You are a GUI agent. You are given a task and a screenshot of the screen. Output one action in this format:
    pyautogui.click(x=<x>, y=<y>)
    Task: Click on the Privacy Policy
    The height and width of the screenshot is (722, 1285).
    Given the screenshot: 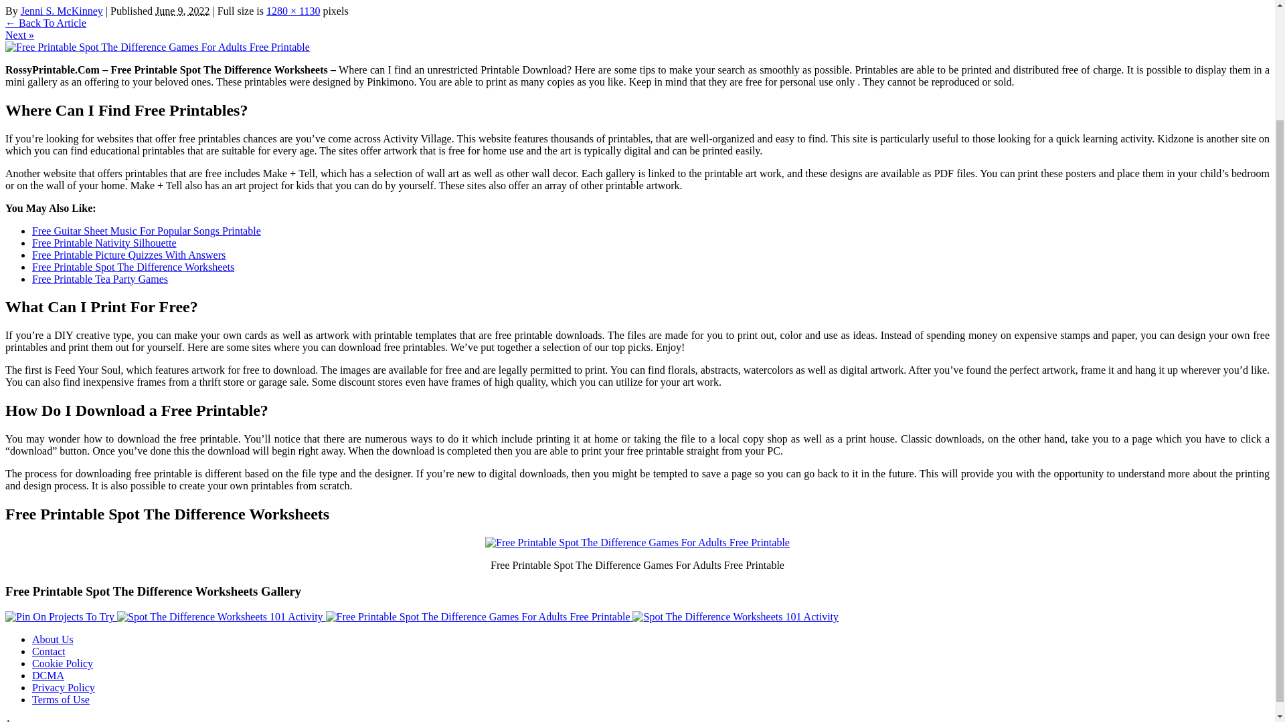 What is the action you would take?
    pyautogui.click(x=64, y=687)
    